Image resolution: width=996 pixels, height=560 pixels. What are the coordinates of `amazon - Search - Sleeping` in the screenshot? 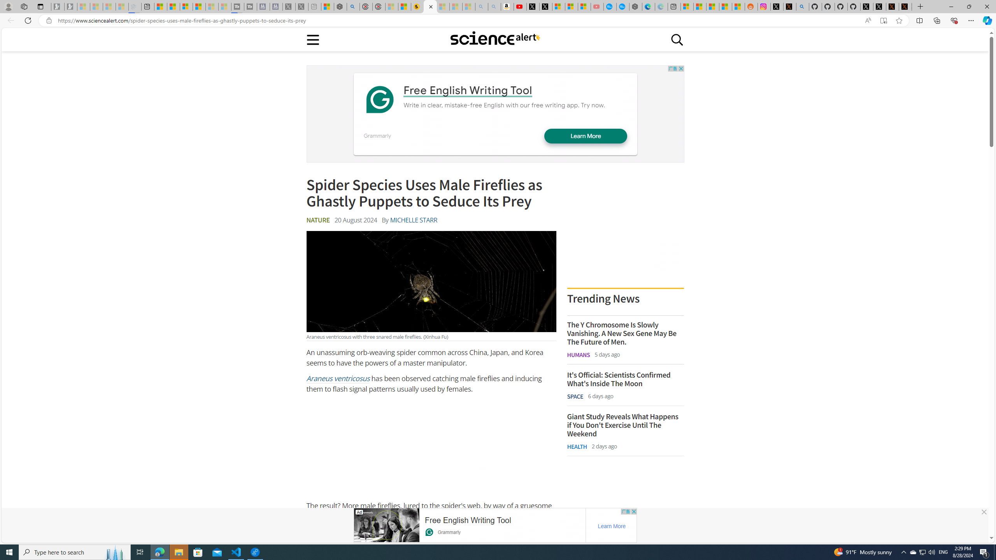 It's located at (482, 7).